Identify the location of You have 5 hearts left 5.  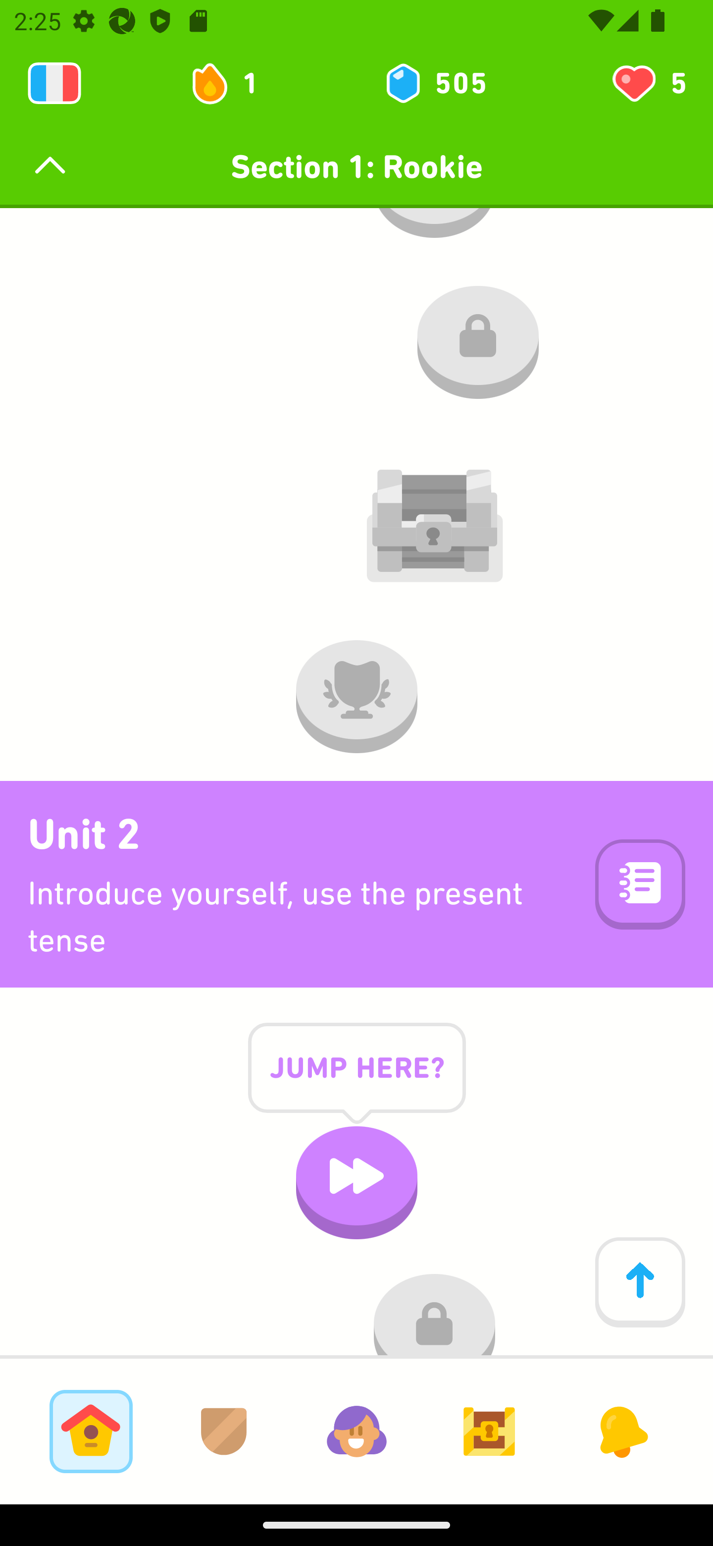
(648, 83).